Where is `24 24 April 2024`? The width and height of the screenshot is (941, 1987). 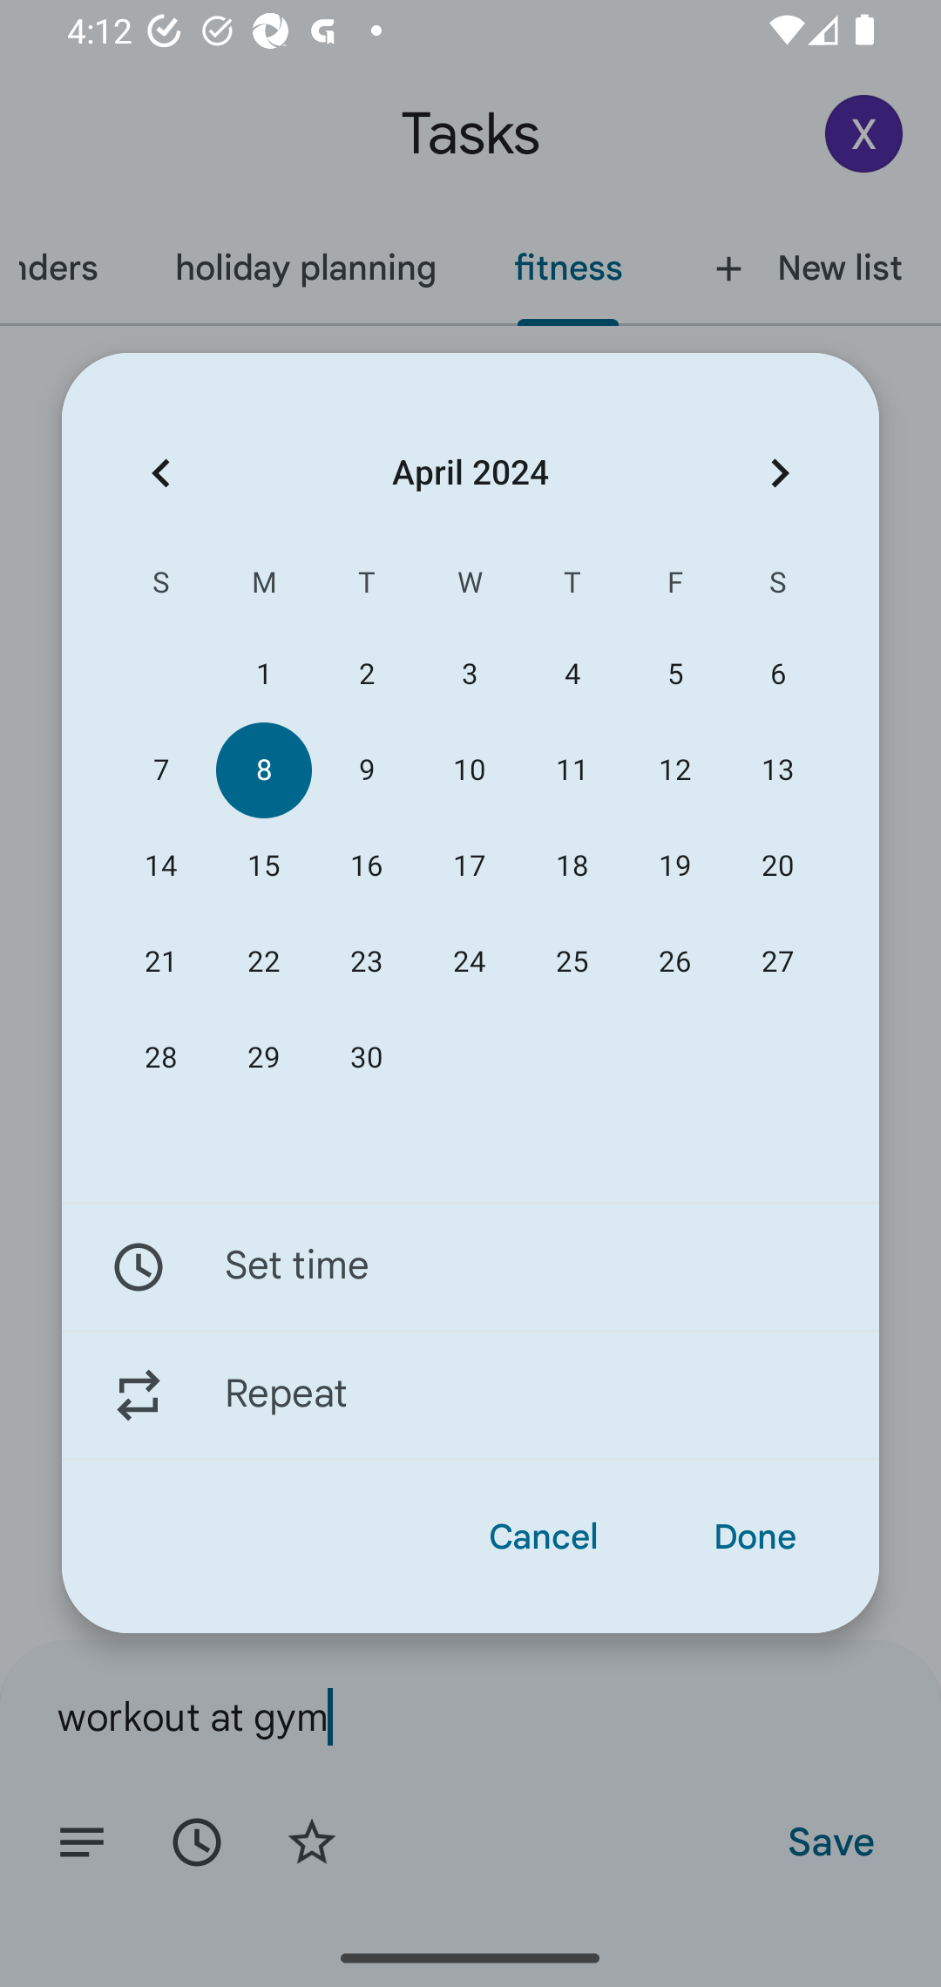
24 24 April 2024 is located at coordinates (469, 961).